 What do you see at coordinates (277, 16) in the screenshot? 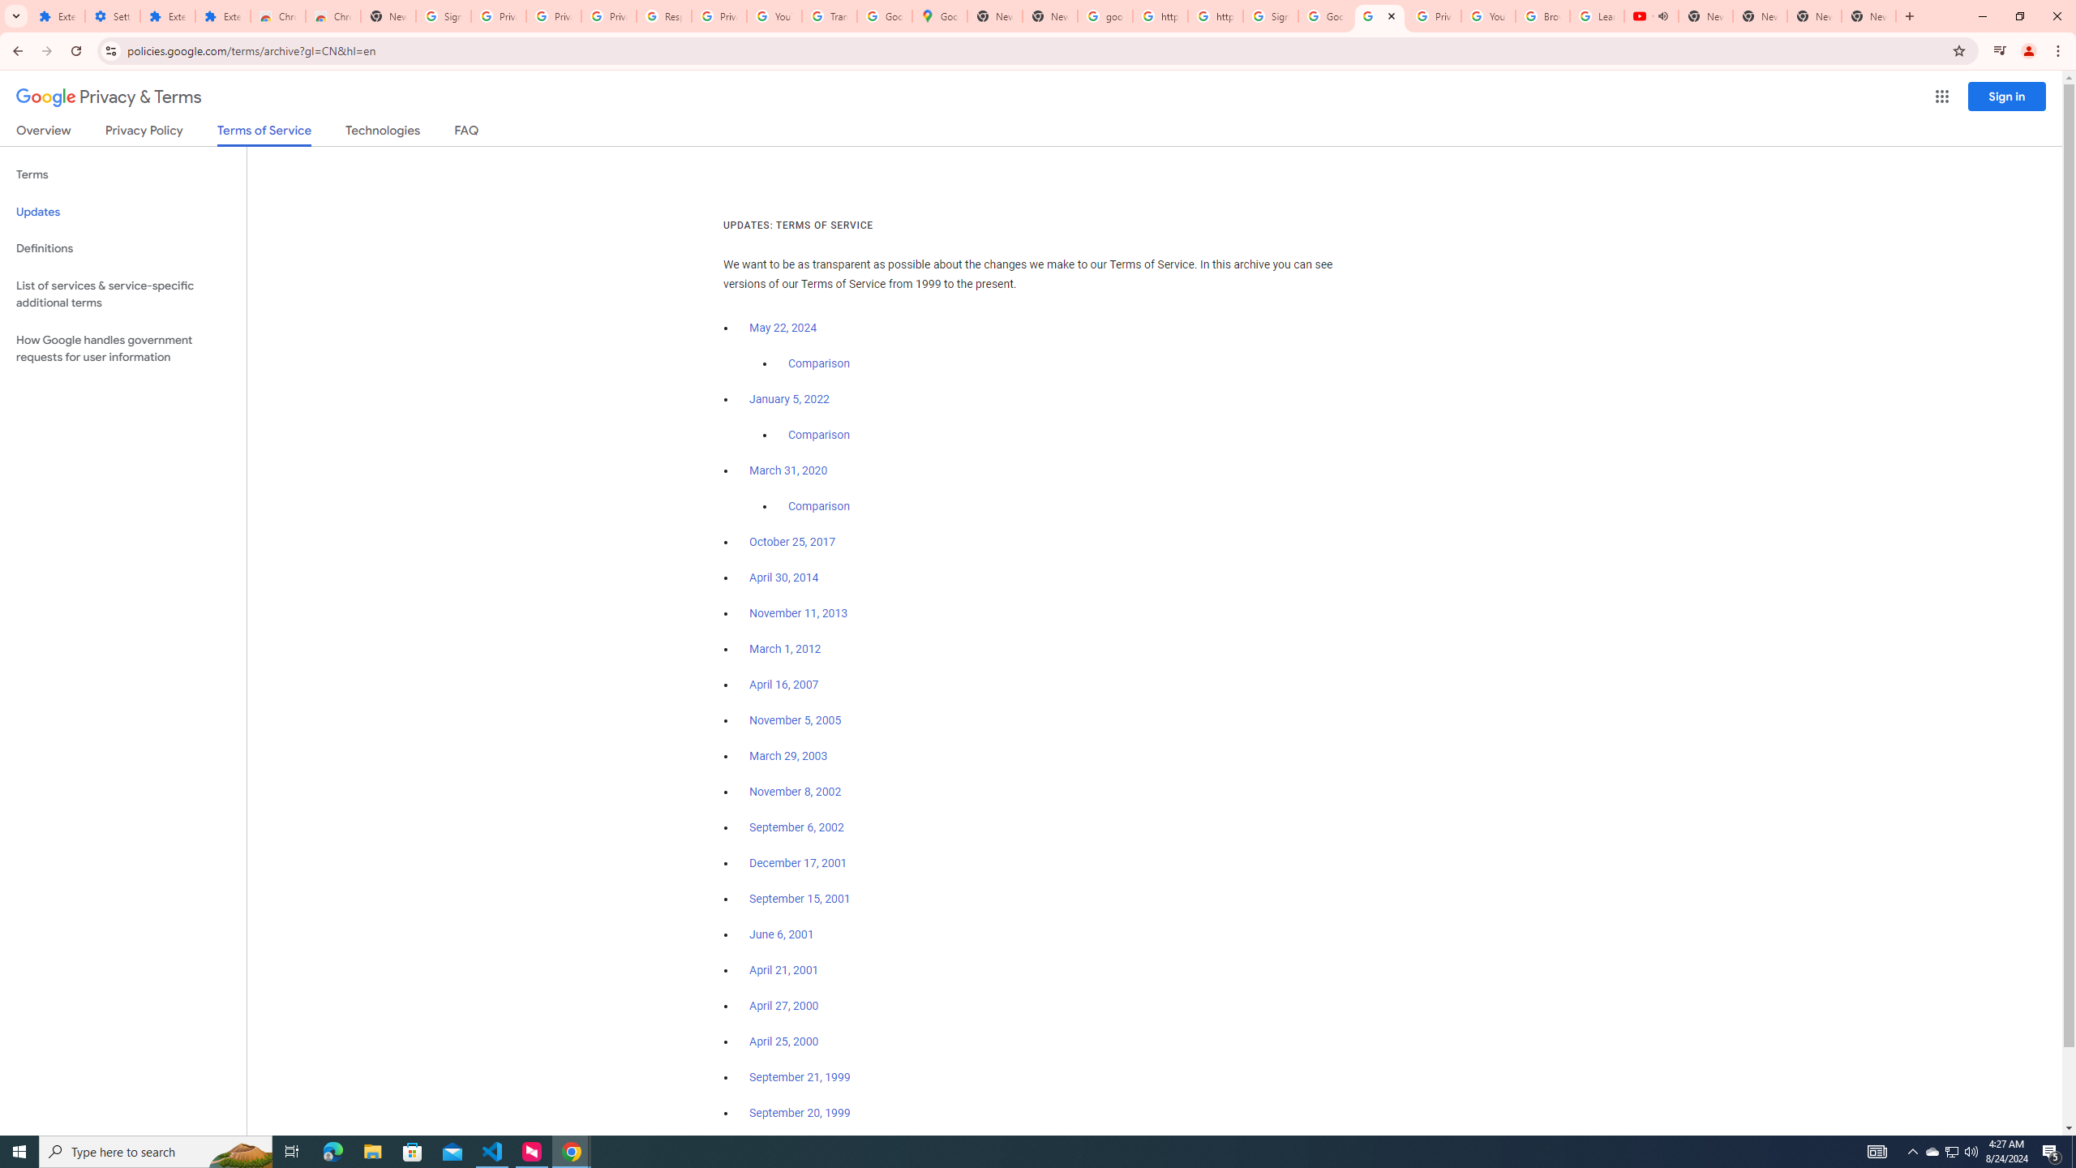
I see `Chrome Web Store` at bounding box center [277, 16].